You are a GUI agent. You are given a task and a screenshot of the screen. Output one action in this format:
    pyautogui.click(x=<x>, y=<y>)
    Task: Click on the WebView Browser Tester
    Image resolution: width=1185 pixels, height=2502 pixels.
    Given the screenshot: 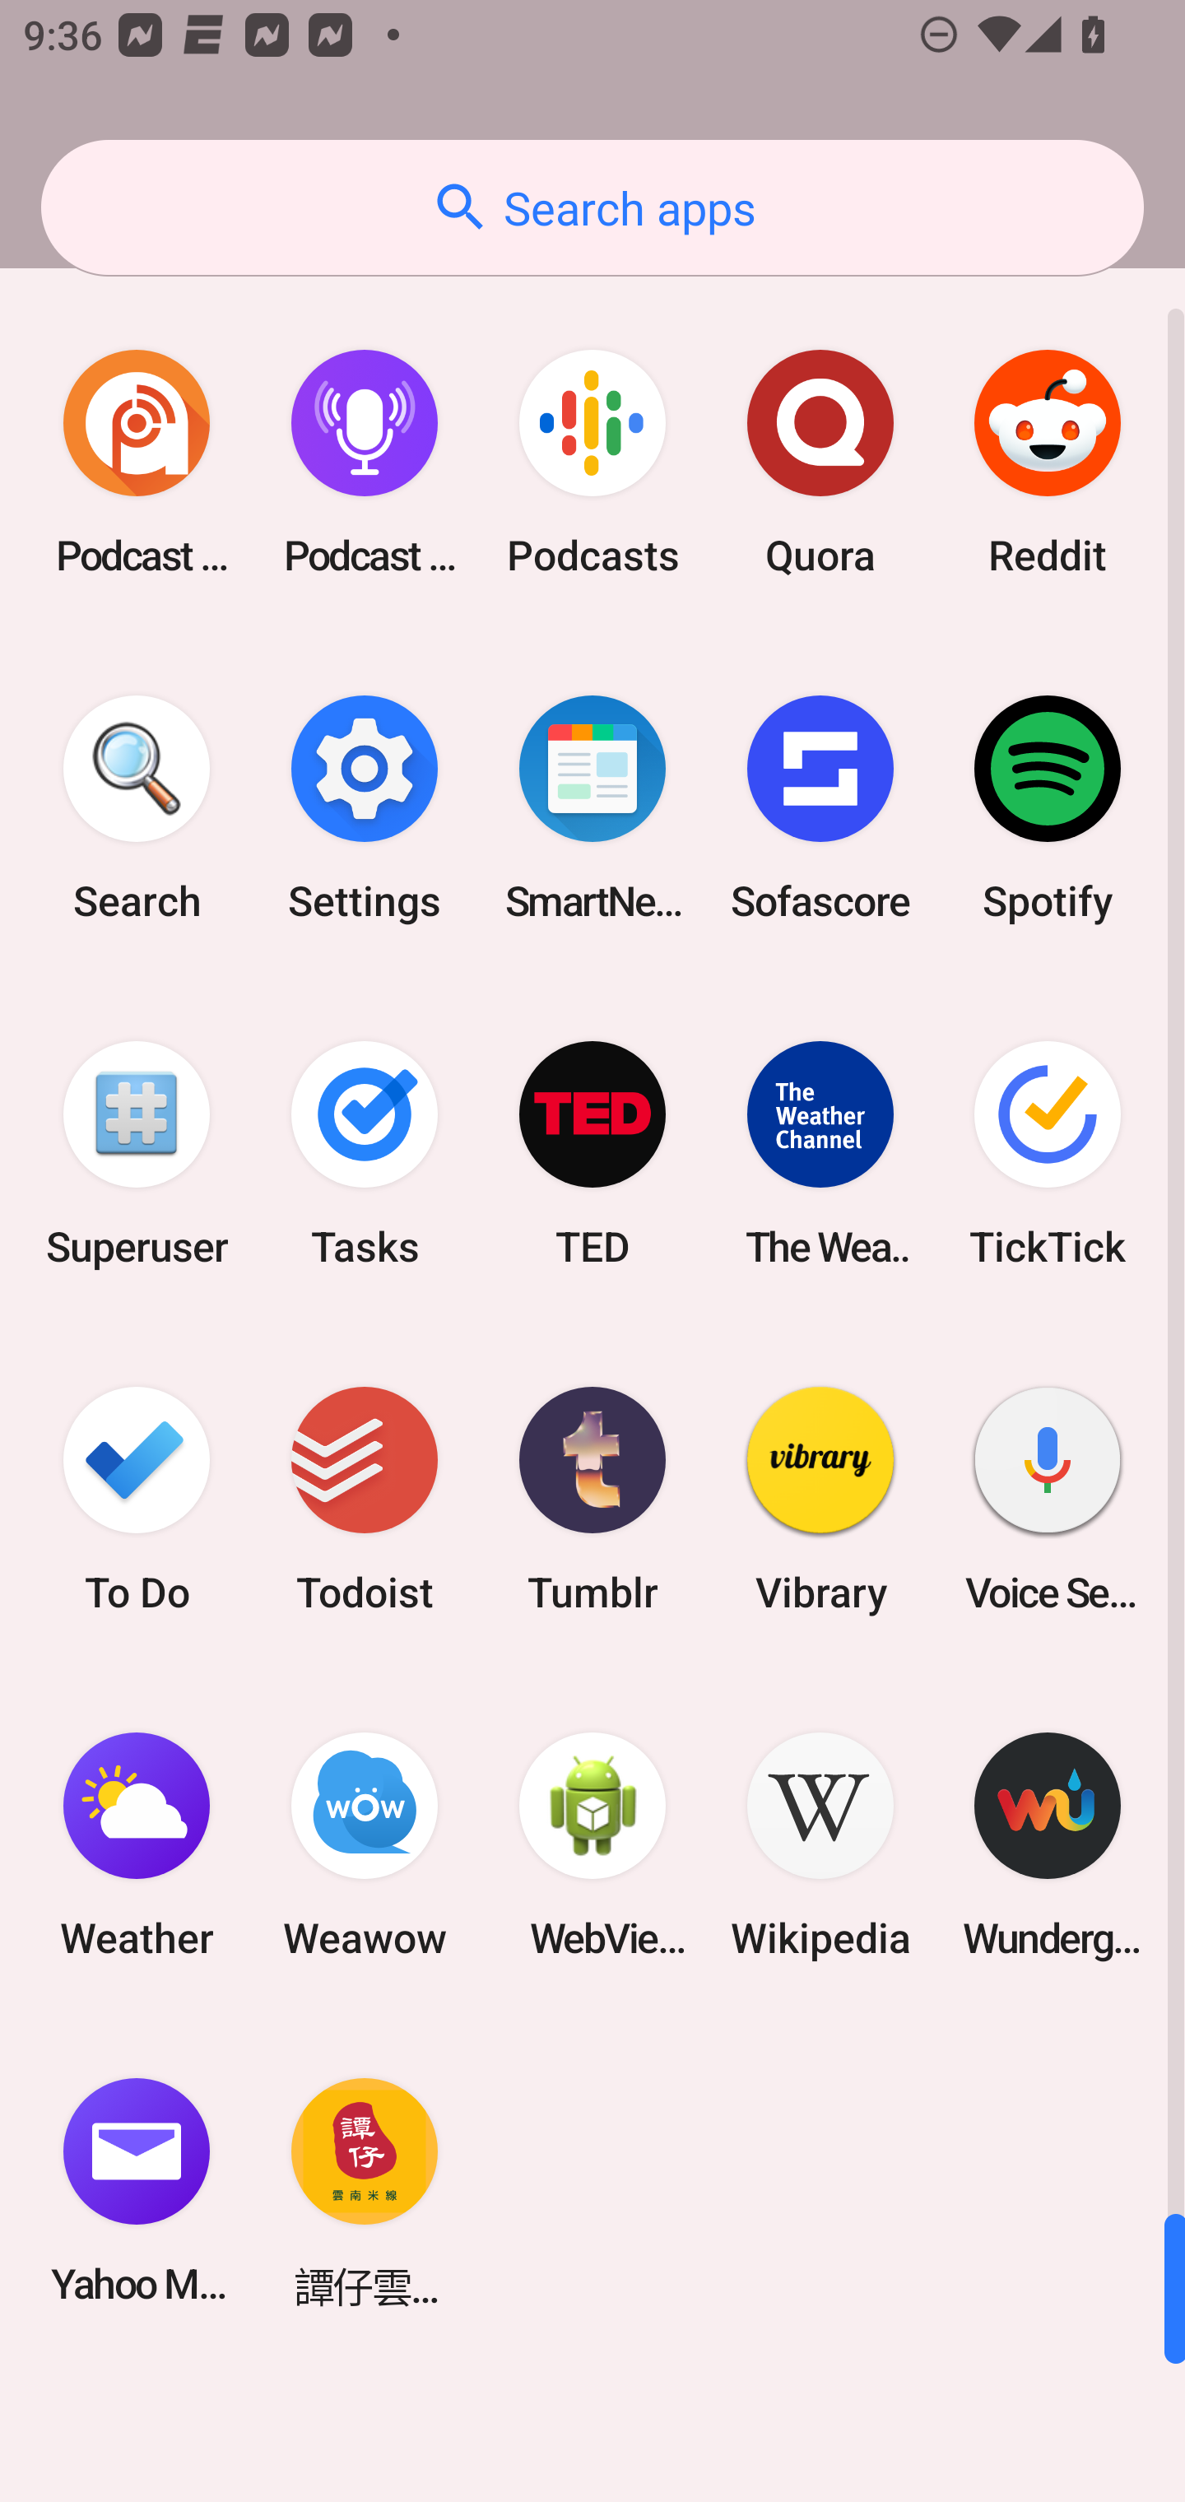 What is the action you would take?
    pyautogui.click(x=592, y=1845)
    